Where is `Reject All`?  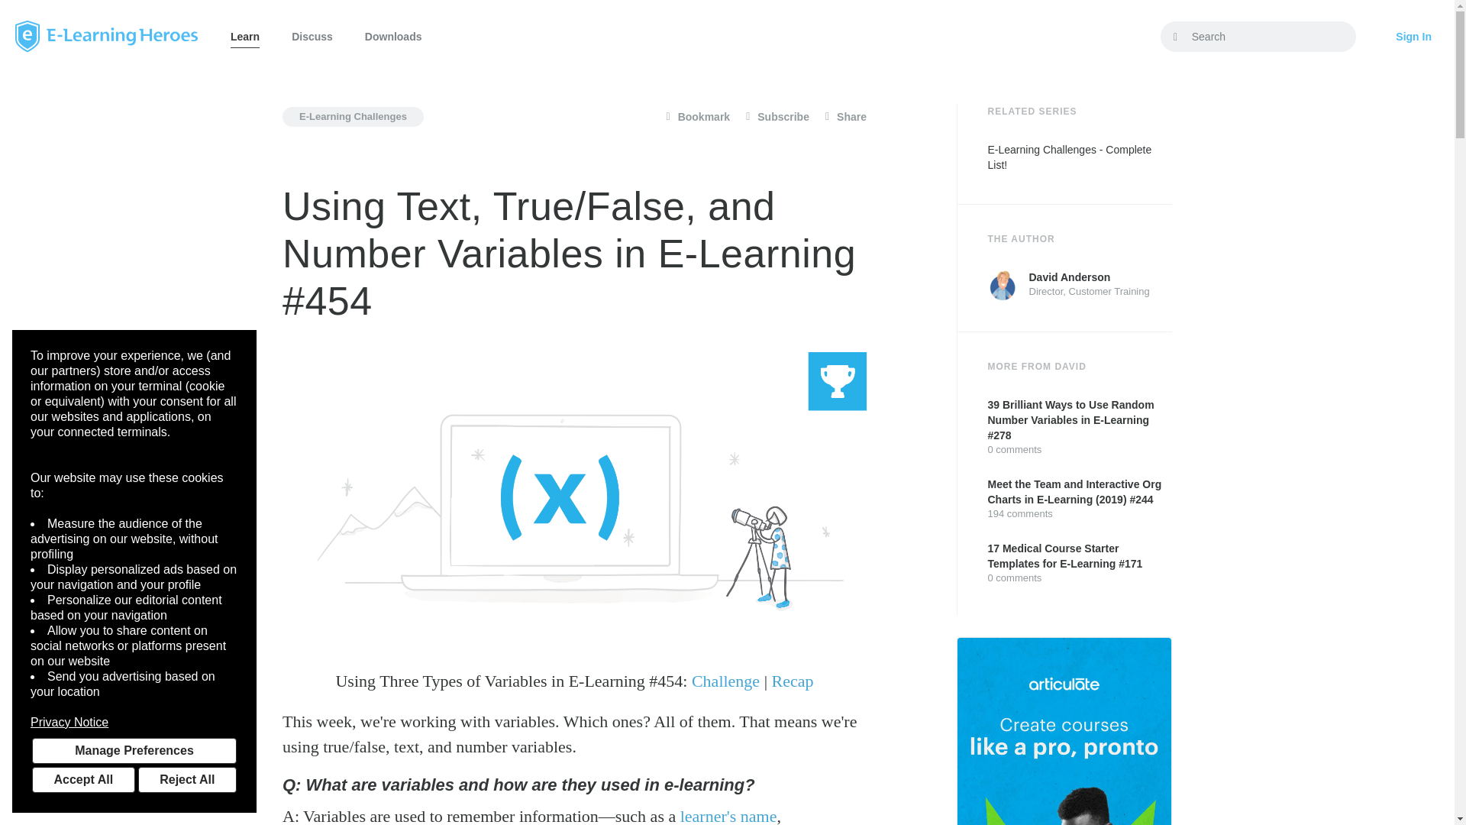
Reject All is located at coordinates (186, 779).